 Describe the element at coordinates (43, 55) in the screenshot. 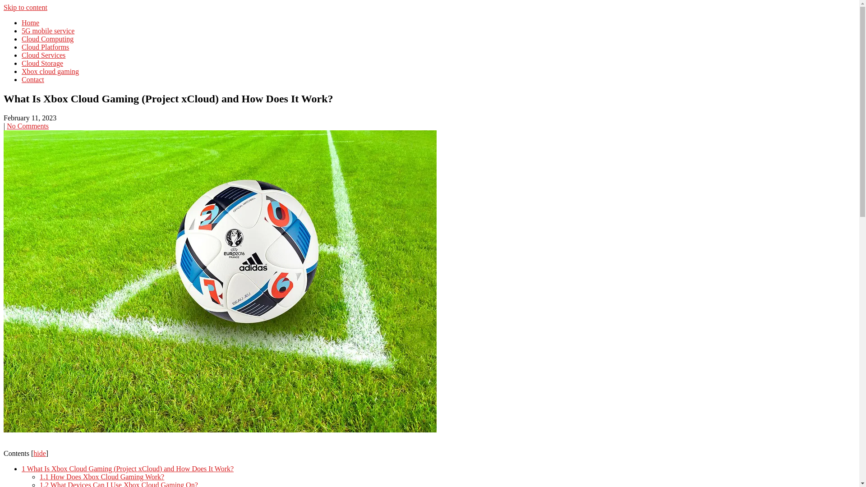

I see `Cloud Services` at that location.